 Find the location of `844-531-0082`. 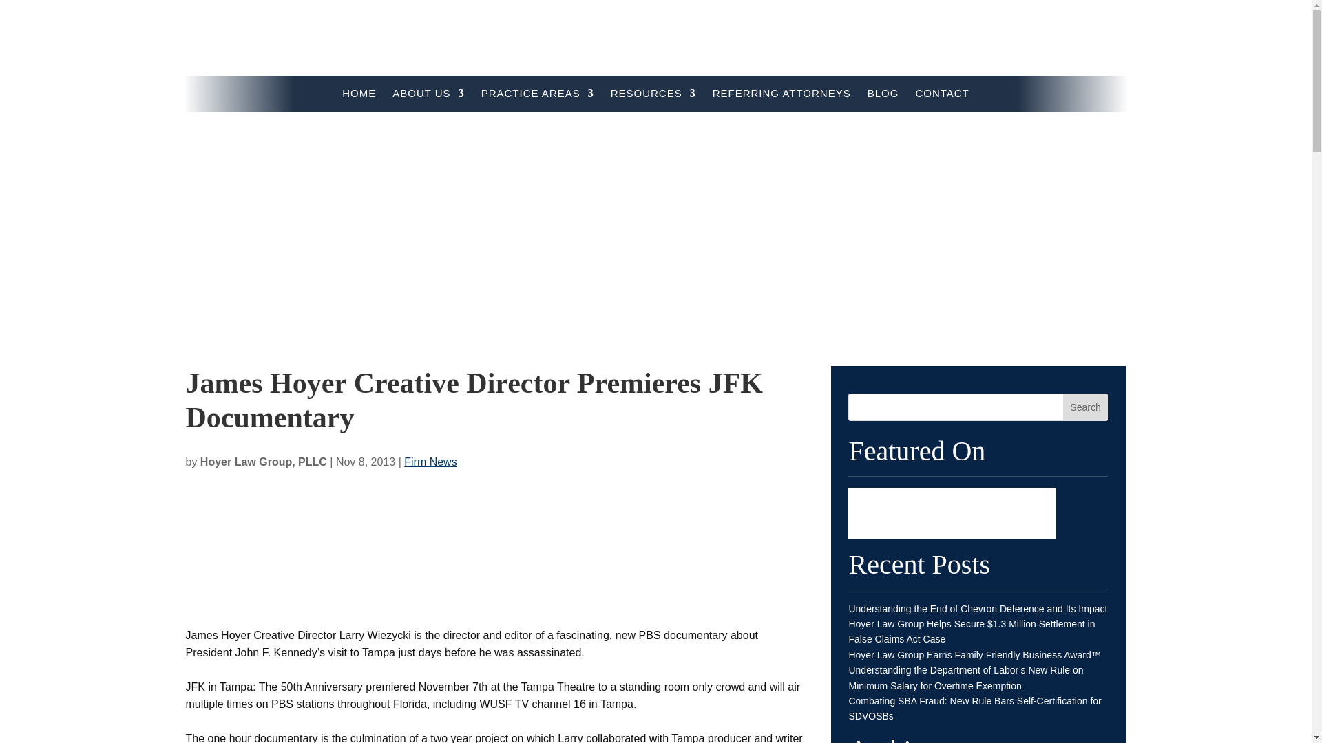

844-531-0082 is located at coordinates (1107, 44).